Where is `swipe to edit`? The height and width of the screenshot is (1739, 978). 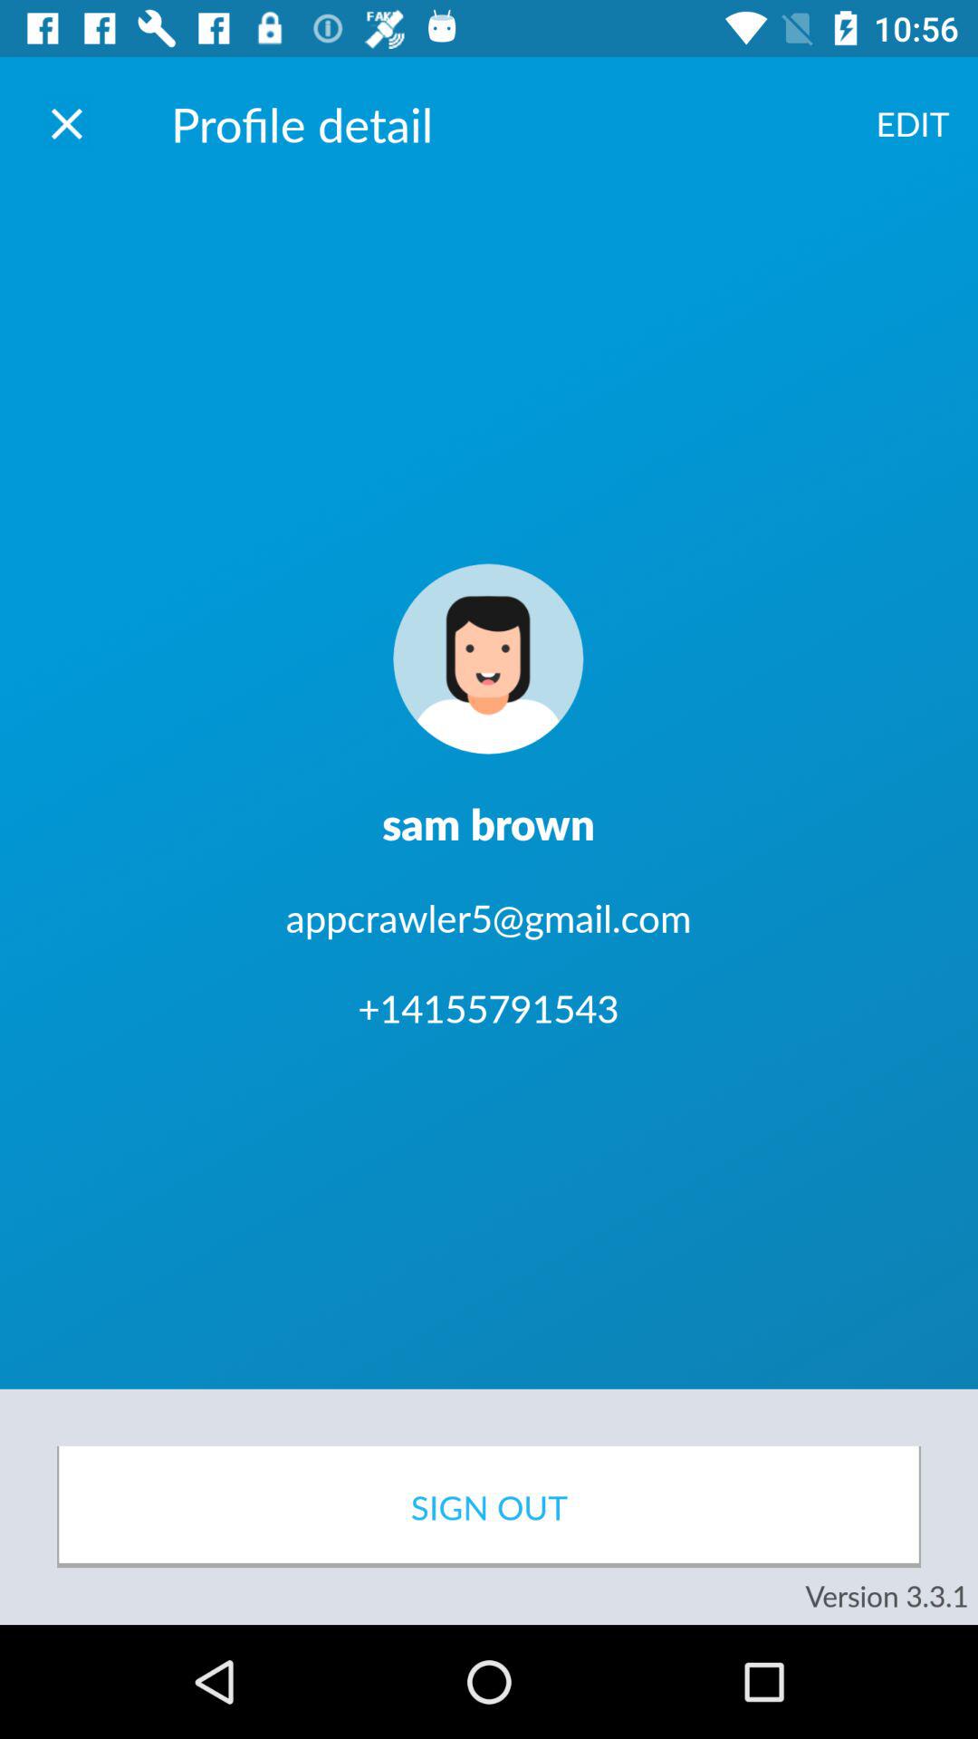 swipe to edit is located at coordinates (913, 123).